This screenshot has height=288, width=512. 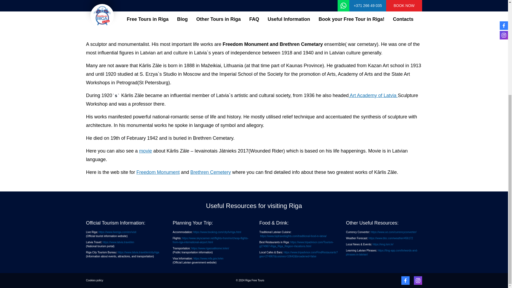 What do you see at coordinates (94, 280) in the screenshot?
I see `Cookies policy` at bounding box center [94, 280].